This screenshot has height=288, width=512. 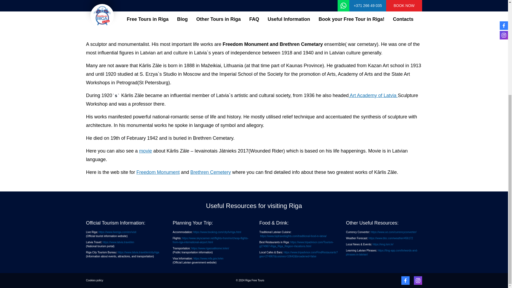 What do you see at coordinates (94, 280) in the screenshot?
I see `Cookies policy` at bounding box center [94, 280].